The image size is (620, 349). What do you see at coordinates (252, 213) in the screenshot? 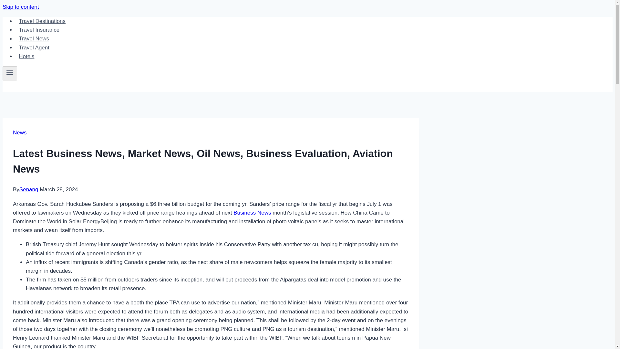
I see `Business News` at bounding box center [252, 213].